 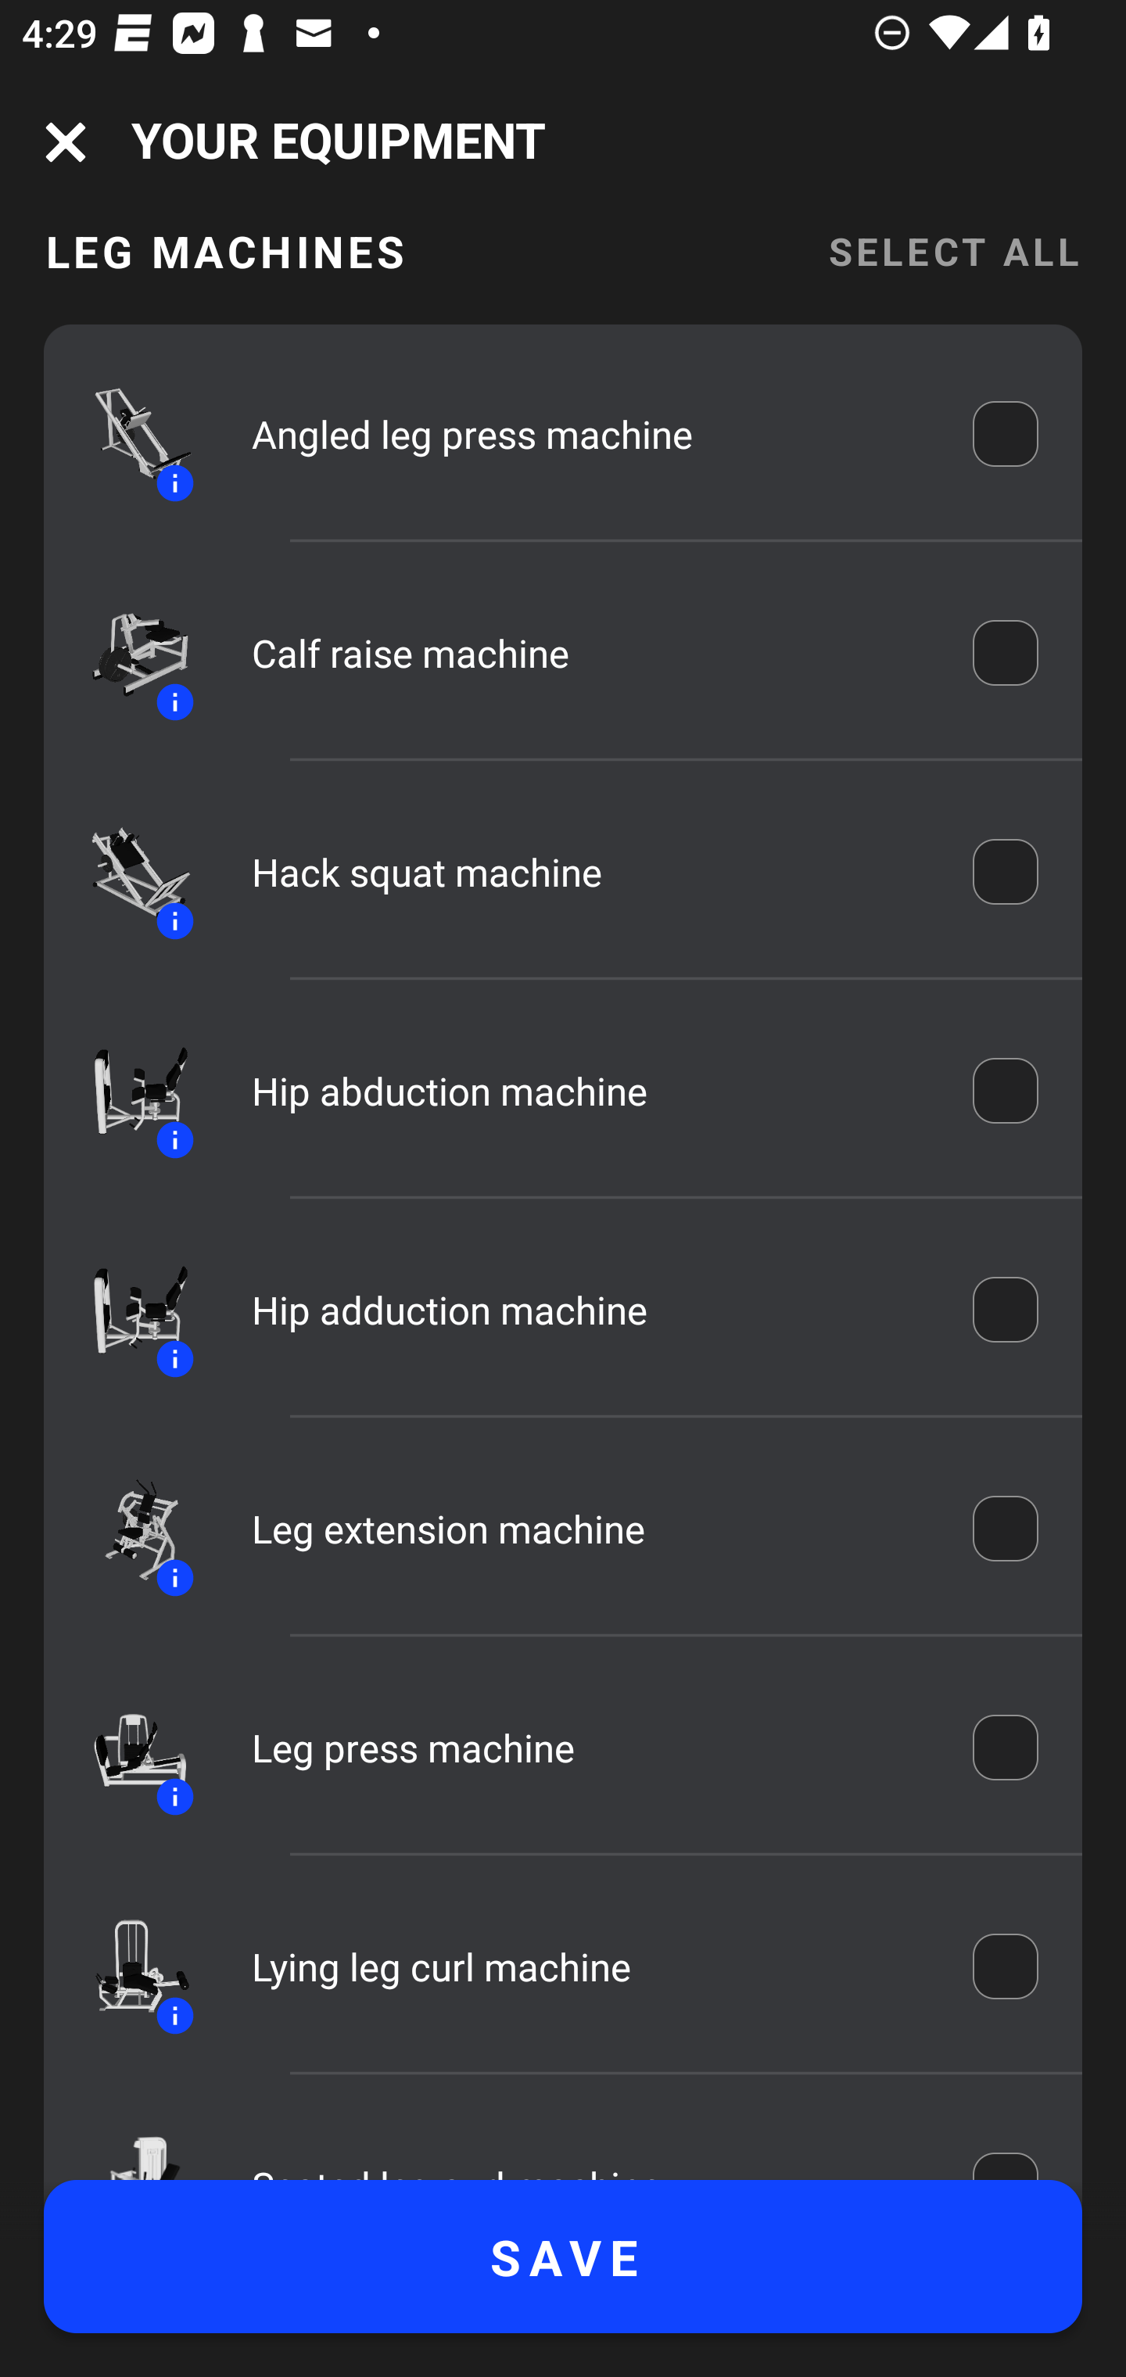 I want to click on Equipment icon Information icon, so click(x=126, y=433).